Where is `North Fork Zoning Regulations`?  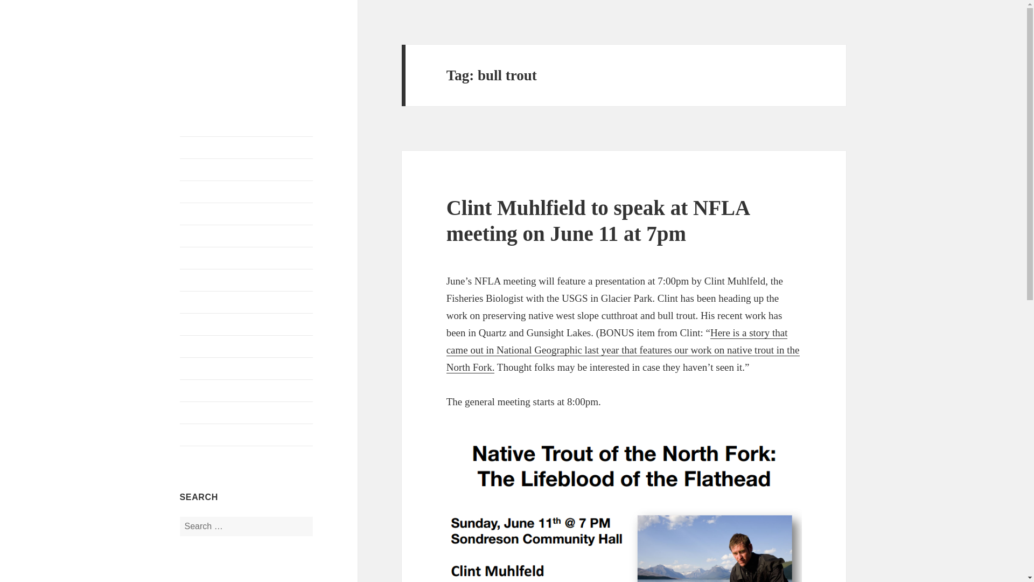
North Fork Zoning Regulations is located at coordinates (247, 435).